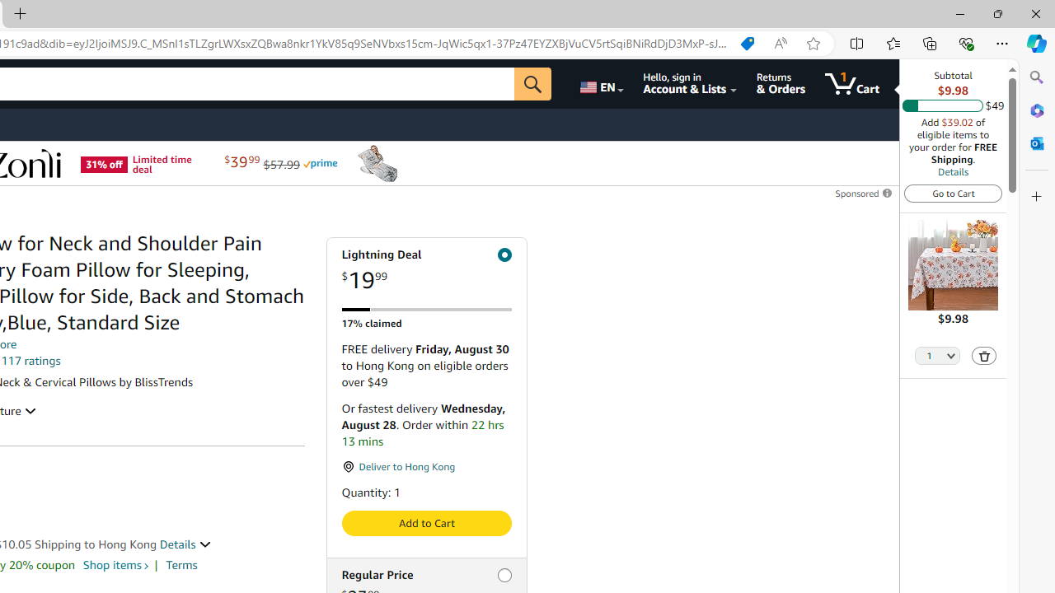 The image size is (1055, 593). Describe the element at coordinates (532, 84) in the screenshot. I see `Go` at that location.